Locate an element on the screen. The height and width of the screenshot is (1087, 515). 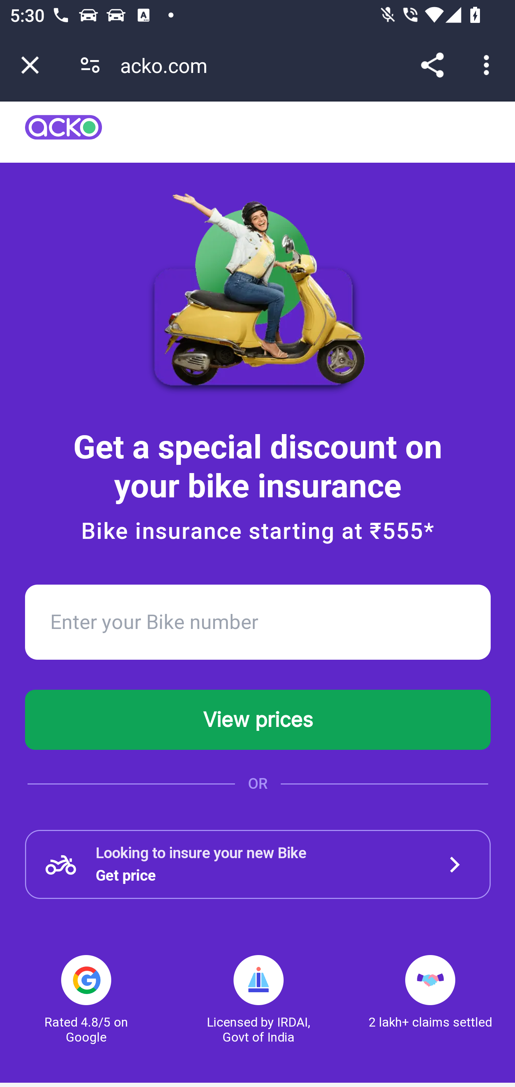
Share is located at coordinates (432, 65).